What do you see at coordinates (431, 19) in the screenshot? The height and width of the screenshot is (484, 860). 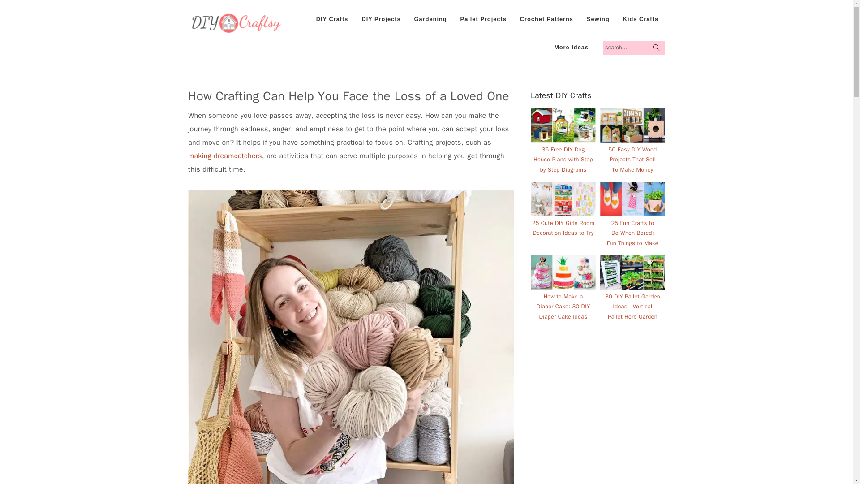 I see `Gardening` at bounding box center [431, 19].